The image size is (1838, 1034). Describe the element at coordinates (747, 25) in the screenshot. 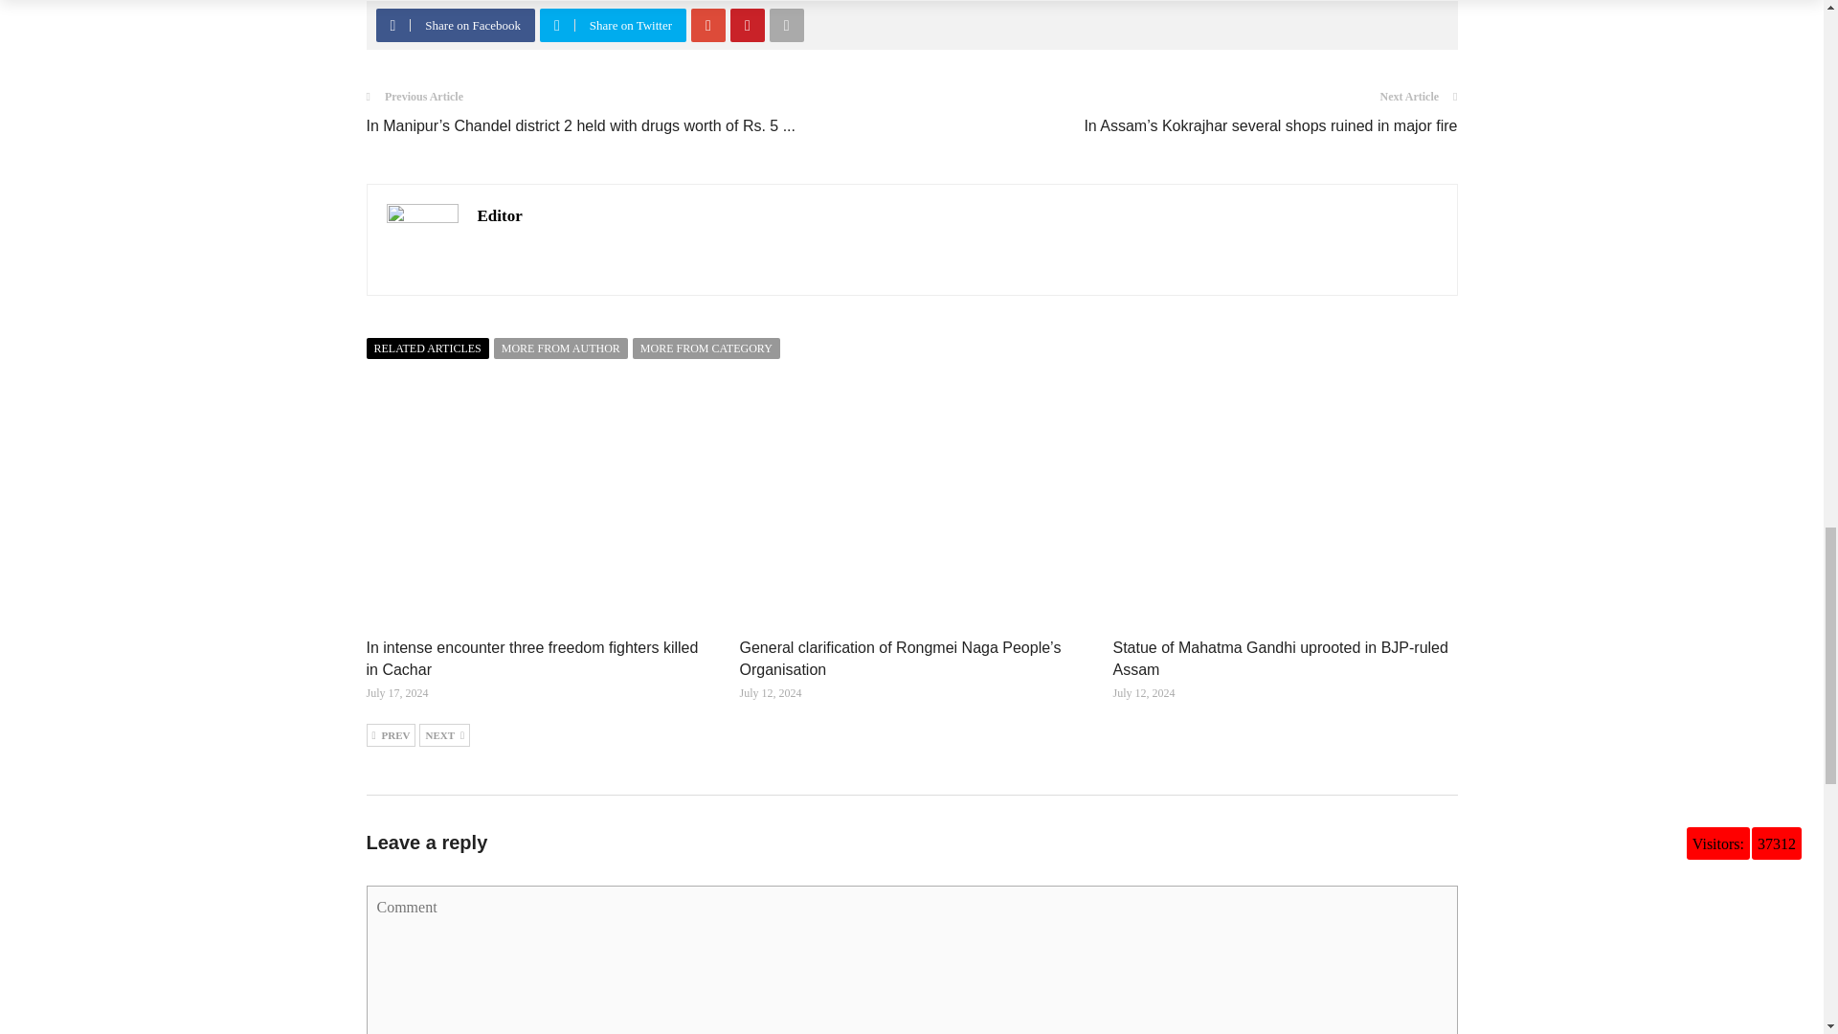

I see `Pinterest` at that location.